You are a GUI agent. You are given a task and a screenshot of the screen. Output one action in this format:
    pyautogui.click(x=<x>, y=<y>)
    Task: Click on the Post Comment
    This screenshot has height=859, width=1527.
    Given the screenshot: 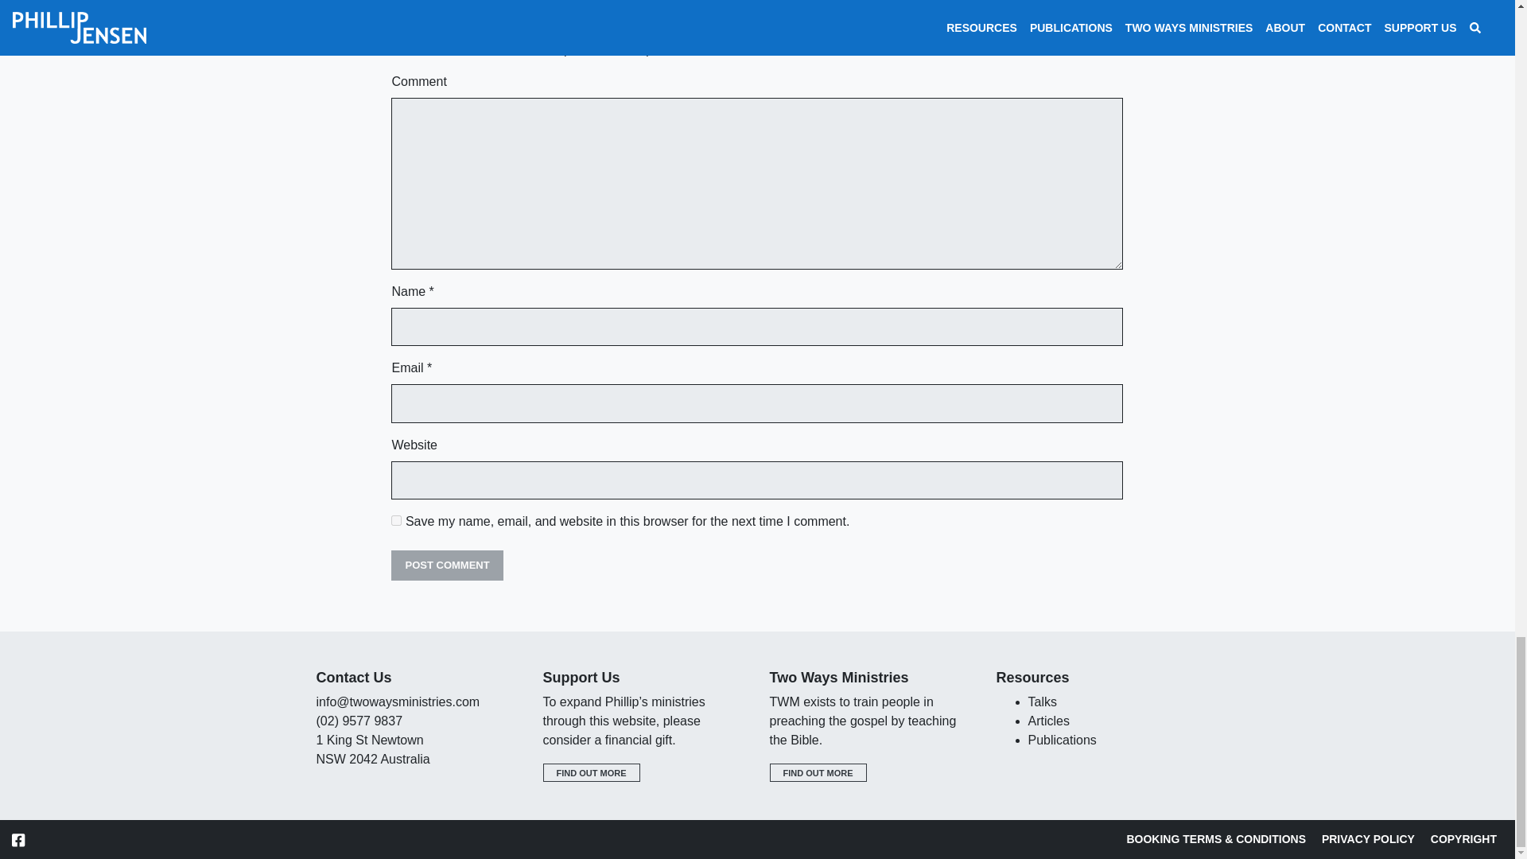 What is the action you would take?
    pyautogui.click(x=446, y=566)
    